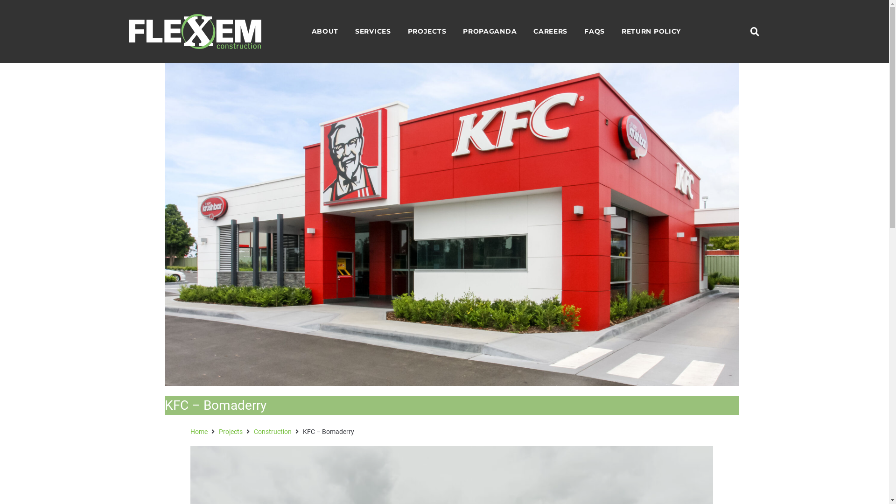  I want to click on SERVICES, so click(373, 32).